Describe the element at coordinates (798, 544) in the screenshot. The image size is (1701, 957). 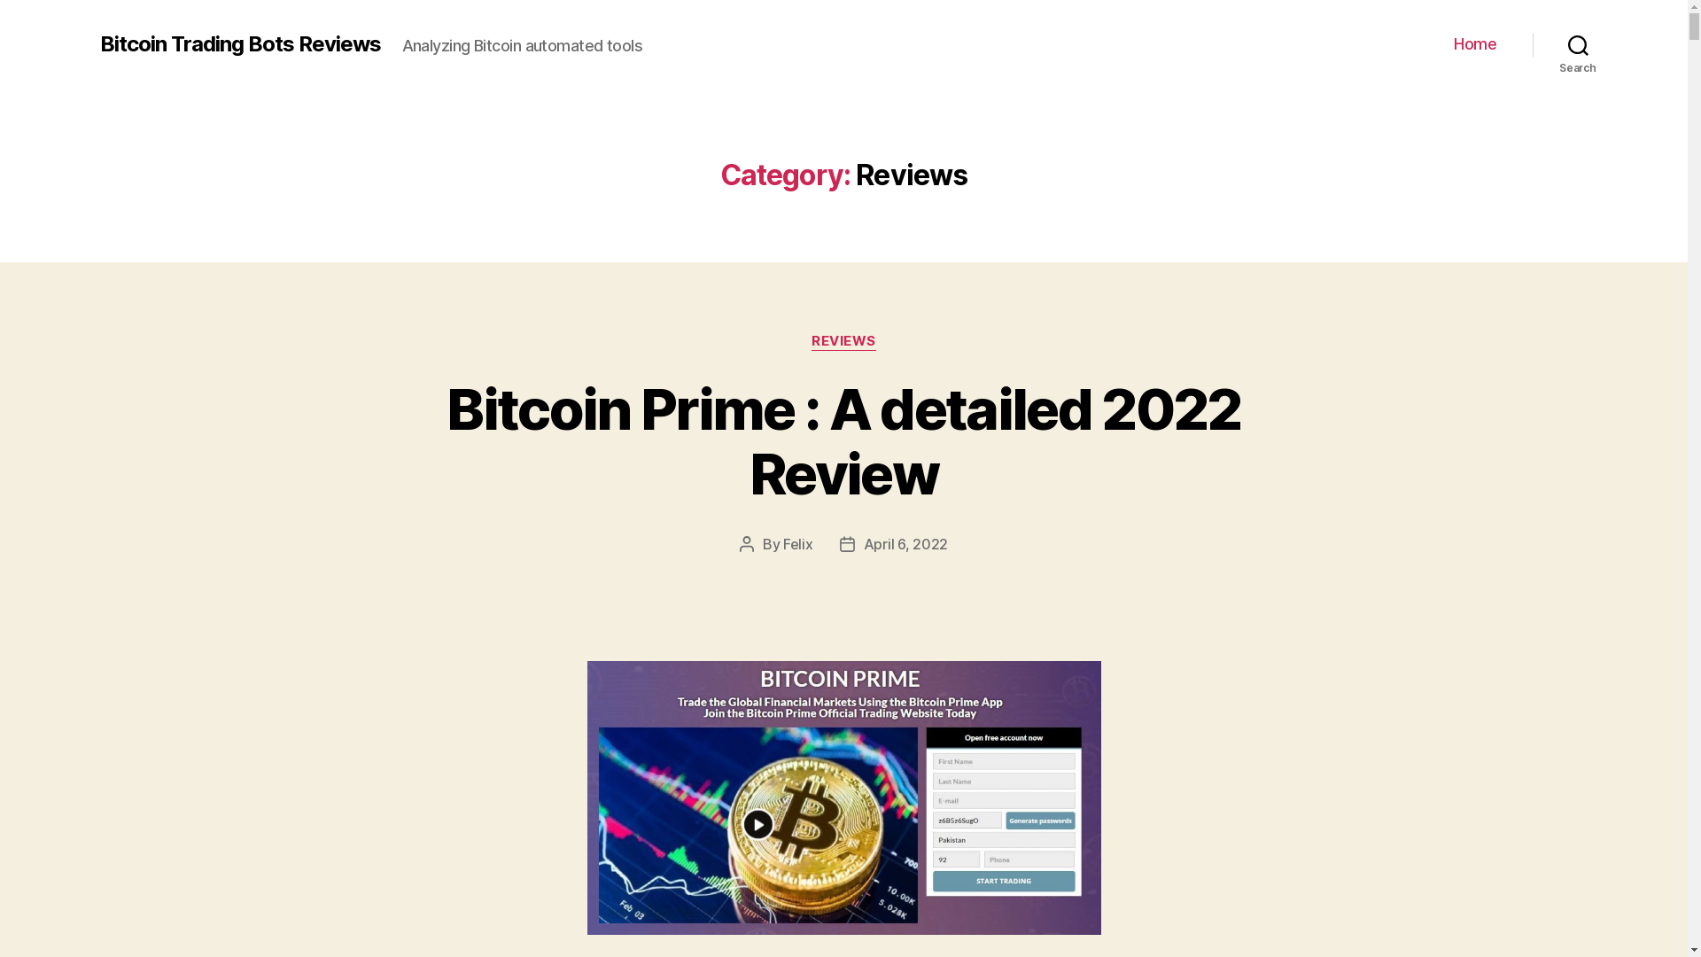
I see `Felix` at that location.